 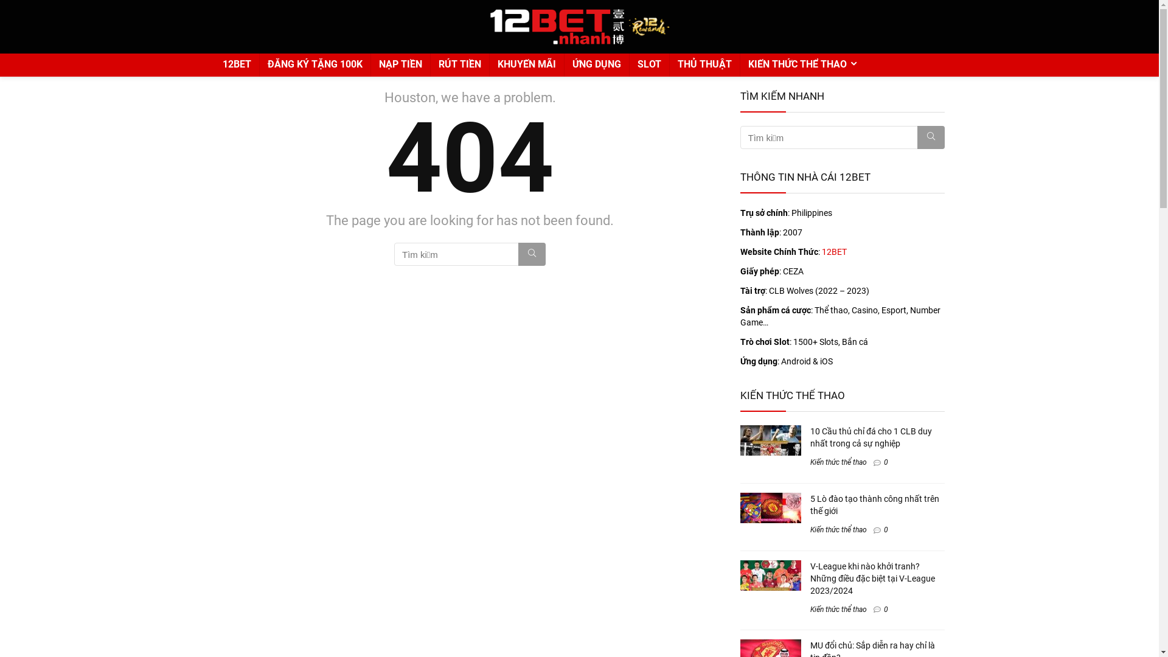 What do you see at coordinates (648, 65) in the screenshot?
I see `SLOT` at bounding box center [648, 65].